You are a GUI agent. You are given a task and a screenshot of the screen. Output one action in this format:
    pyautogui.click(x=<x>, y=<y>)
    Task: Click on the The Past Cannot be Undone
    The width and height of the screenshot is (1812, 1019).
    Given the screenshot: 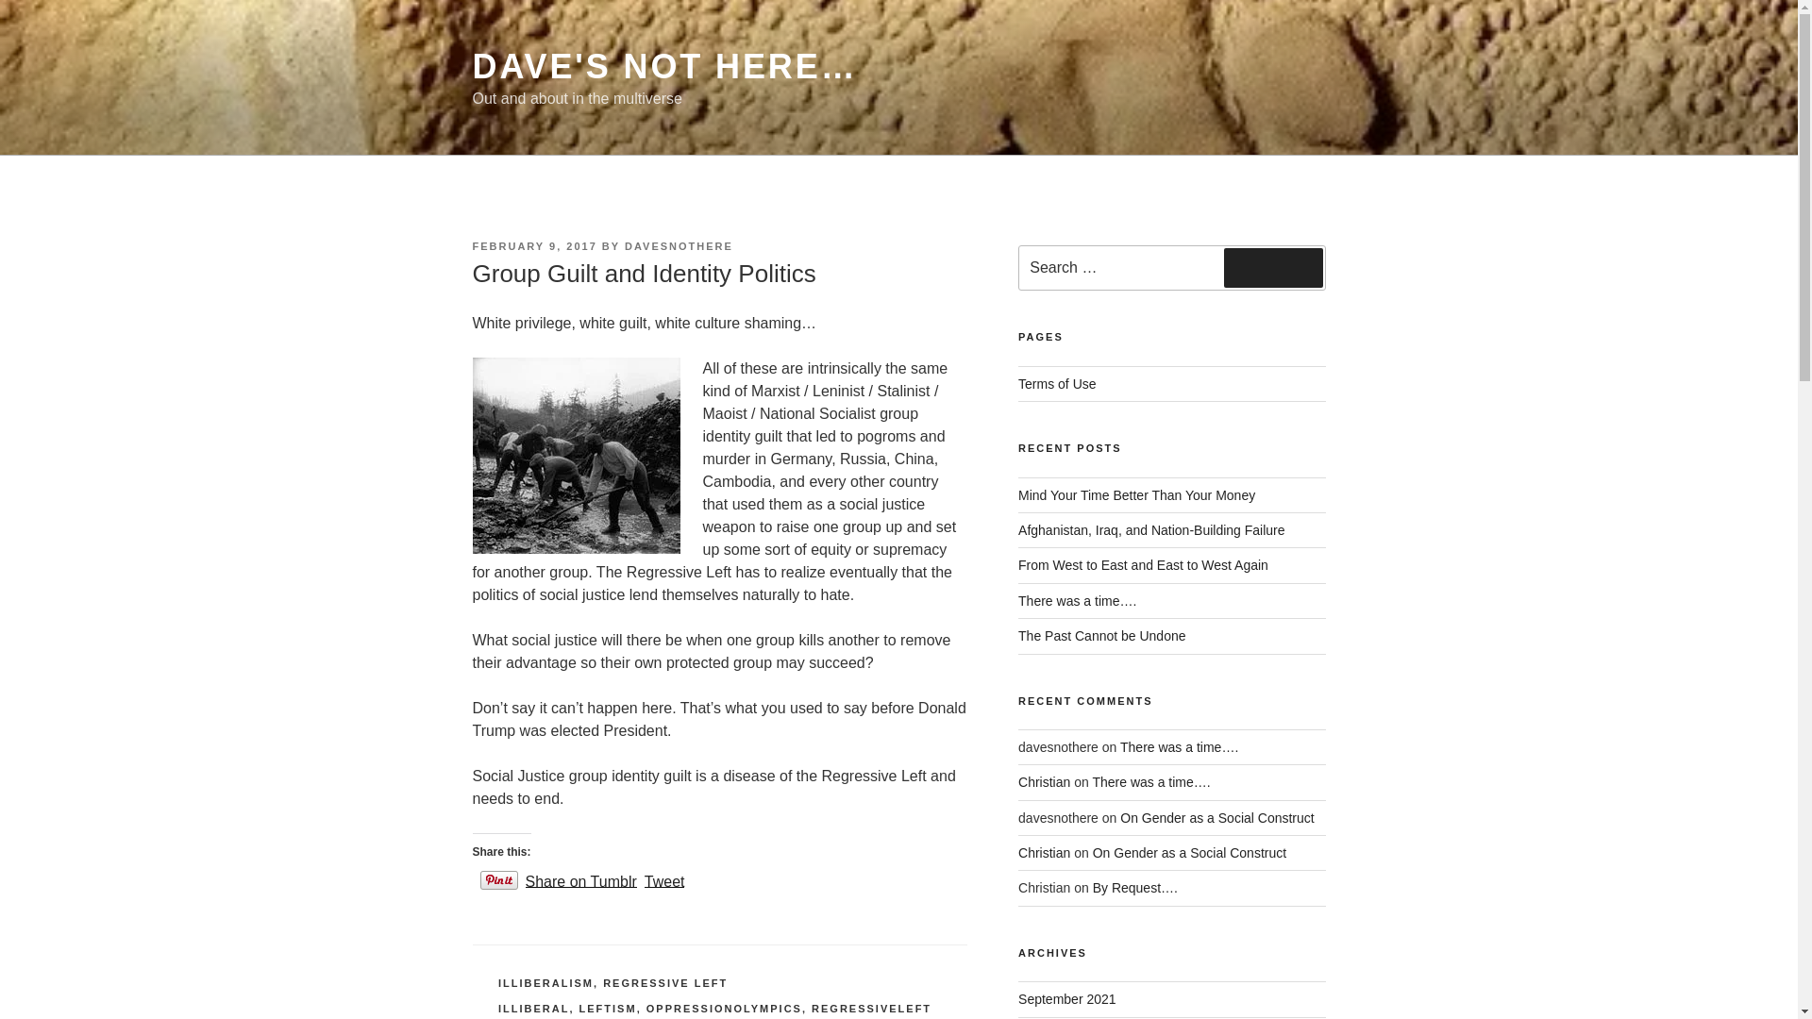 What is the action you would take?
    pyautogui.click(x=1101, y=636)
    